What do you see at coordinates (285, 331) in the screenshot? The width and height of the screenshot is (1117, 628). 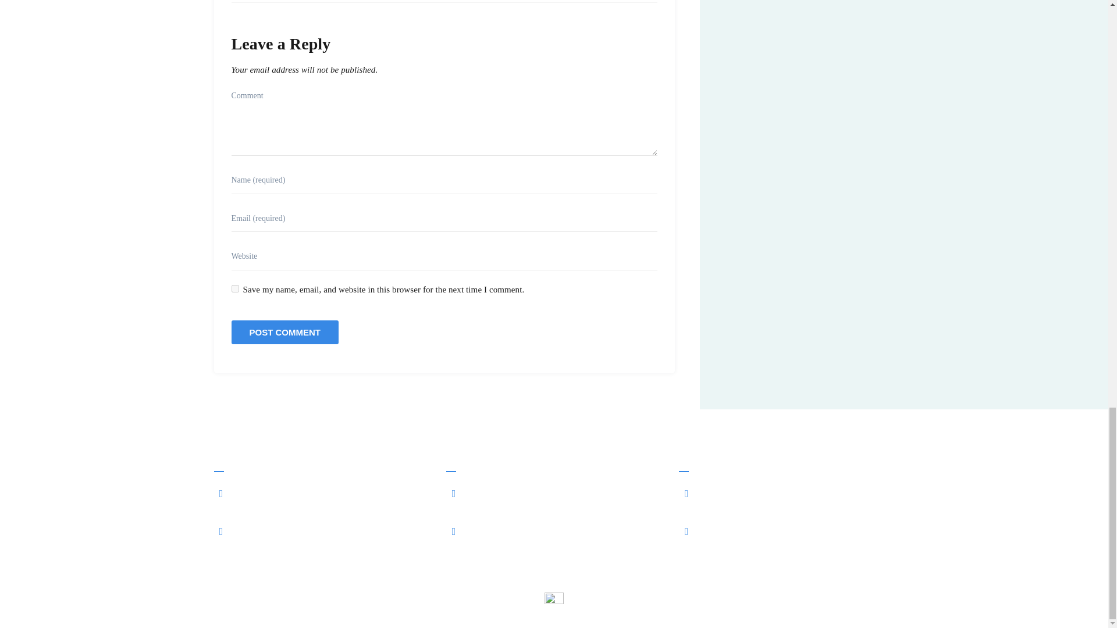 I see `Post Comment` at bounding box center [285, 331].